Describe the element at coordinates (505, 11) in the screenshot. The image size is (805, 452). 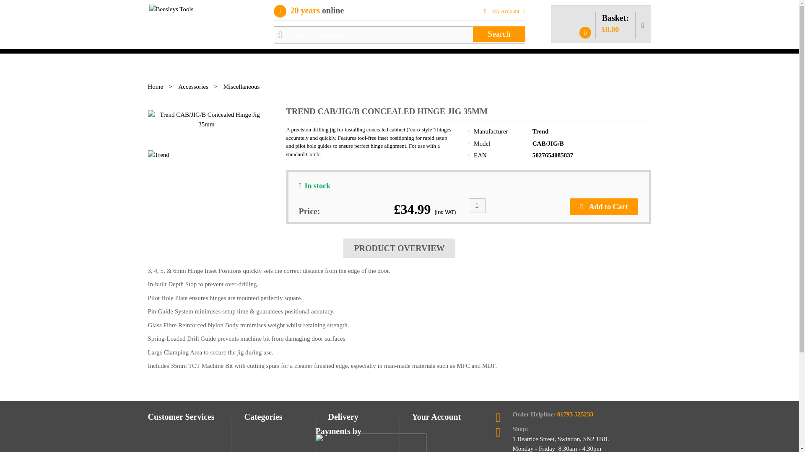
I see `My Account` at that location.